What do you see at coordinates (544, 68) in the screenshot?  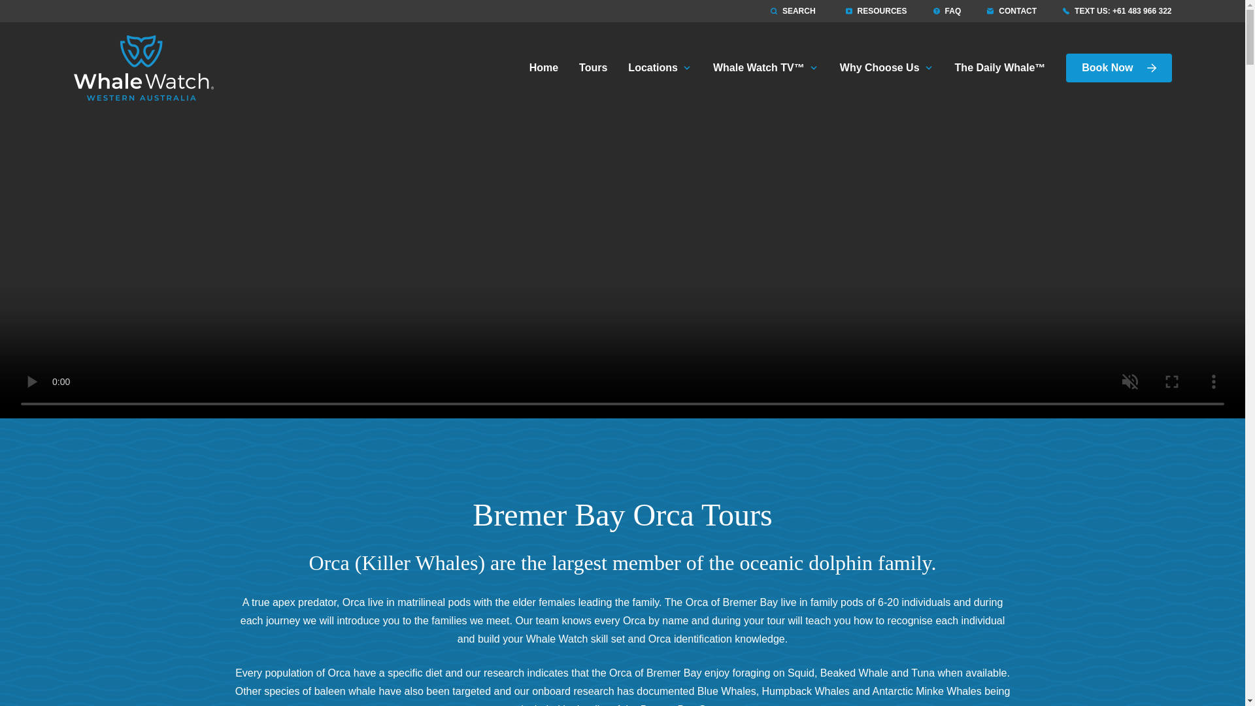 I see `Home` at bounding box center [544, 68].